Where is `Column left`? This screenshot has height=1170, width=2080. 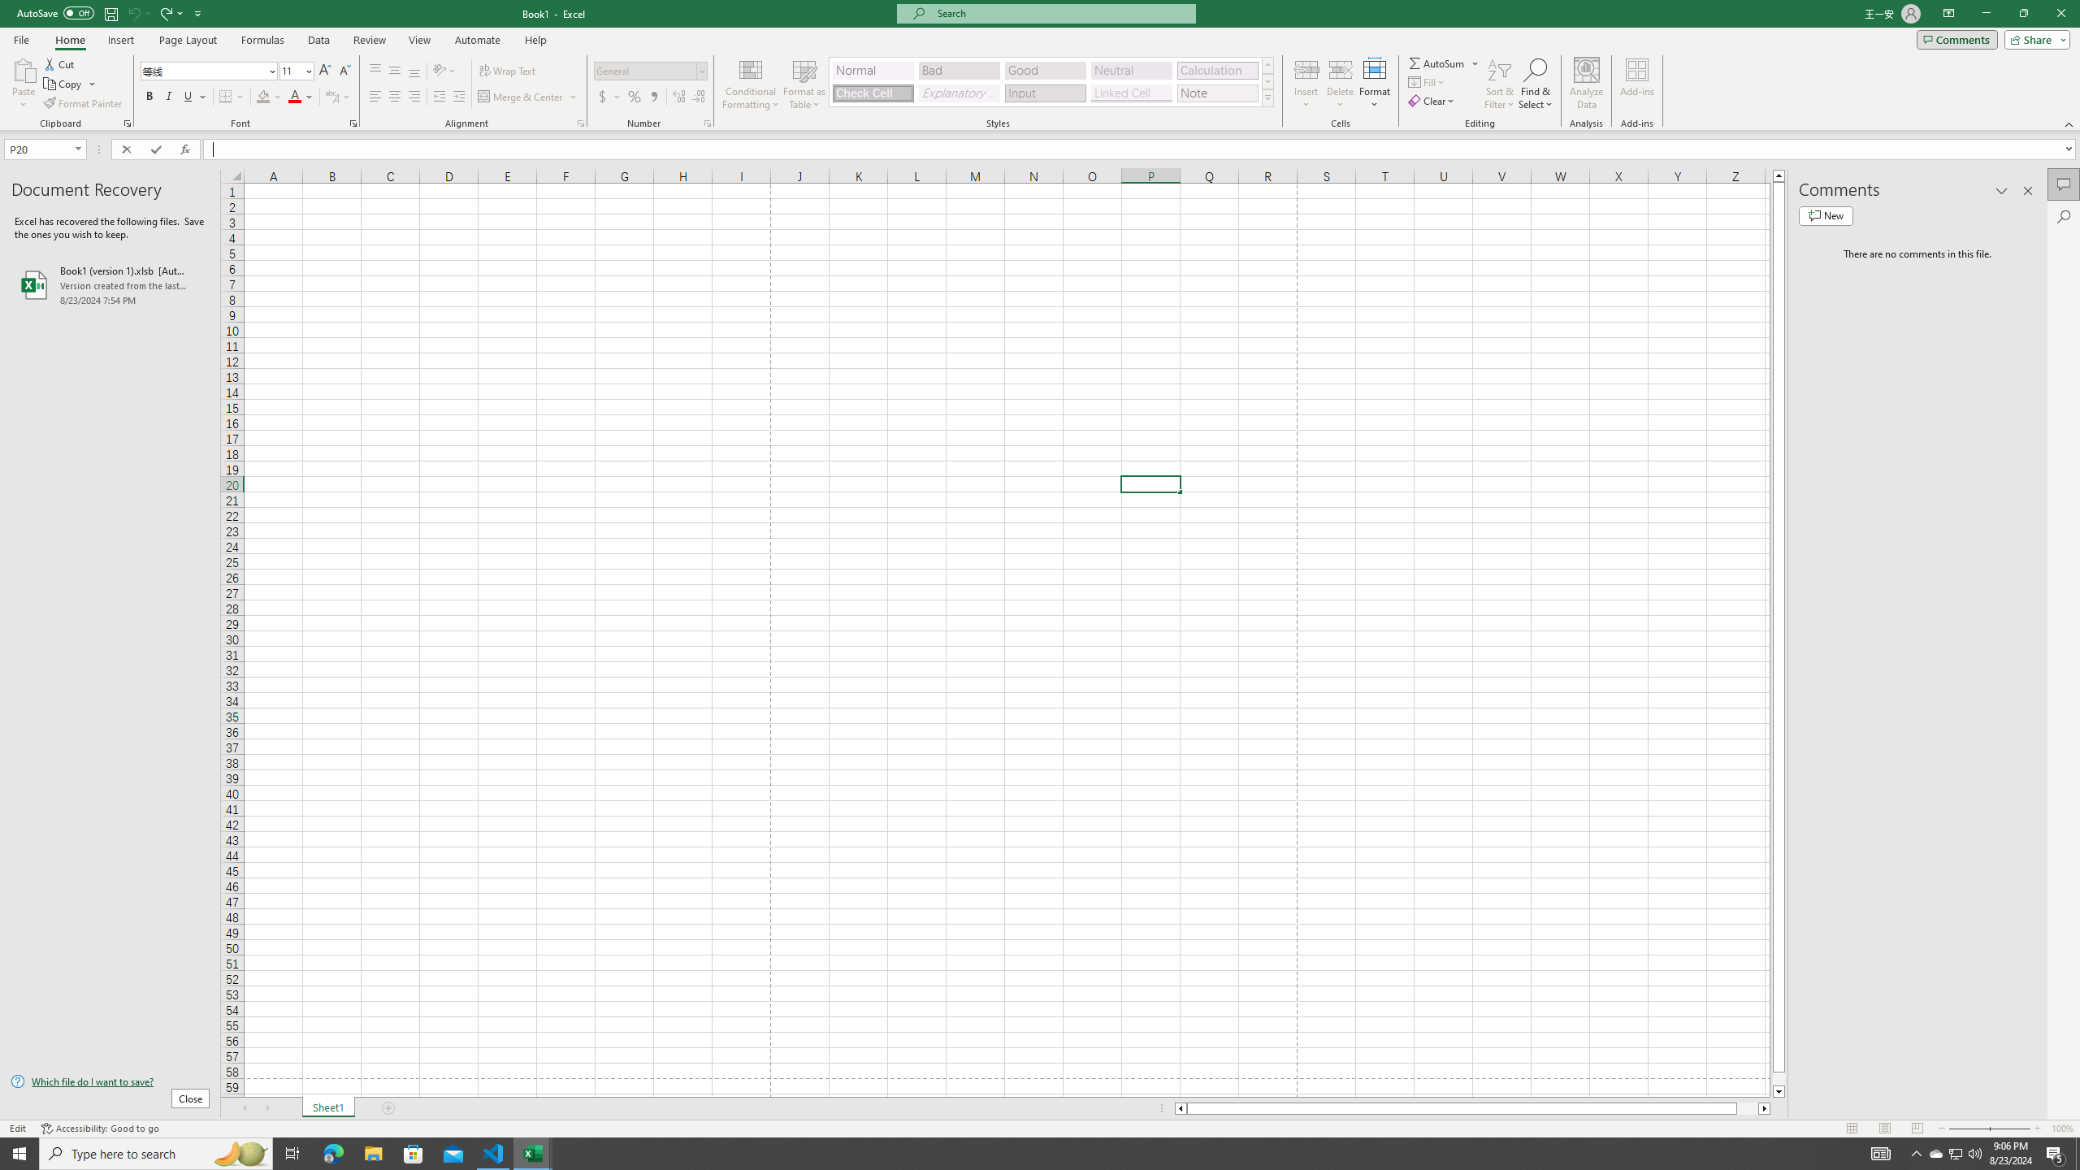
Column left is located at coordinates (1180, 1108).